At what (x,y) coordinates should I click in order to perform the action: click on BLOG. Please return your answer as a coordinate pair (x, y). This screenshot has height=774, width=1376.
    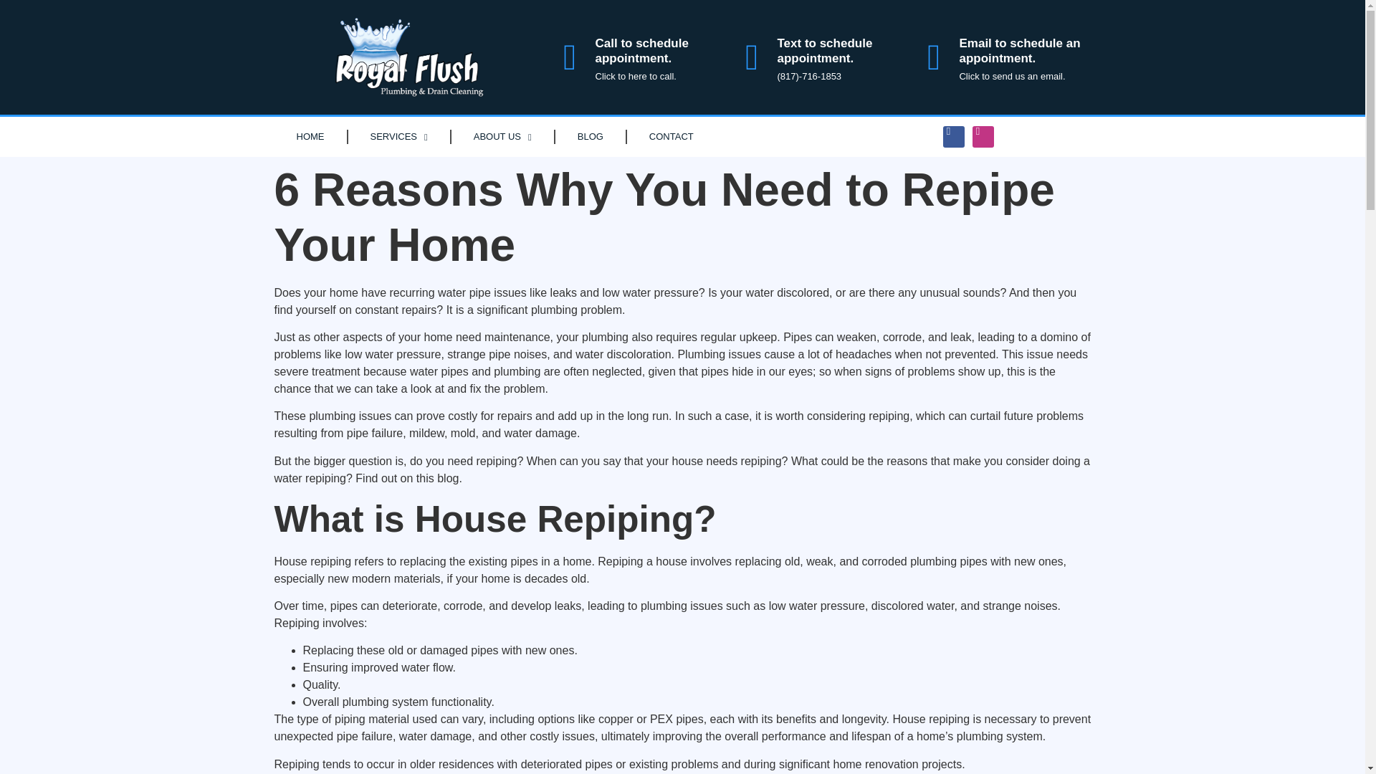
    Looking at the image, I should click on (591, 137).